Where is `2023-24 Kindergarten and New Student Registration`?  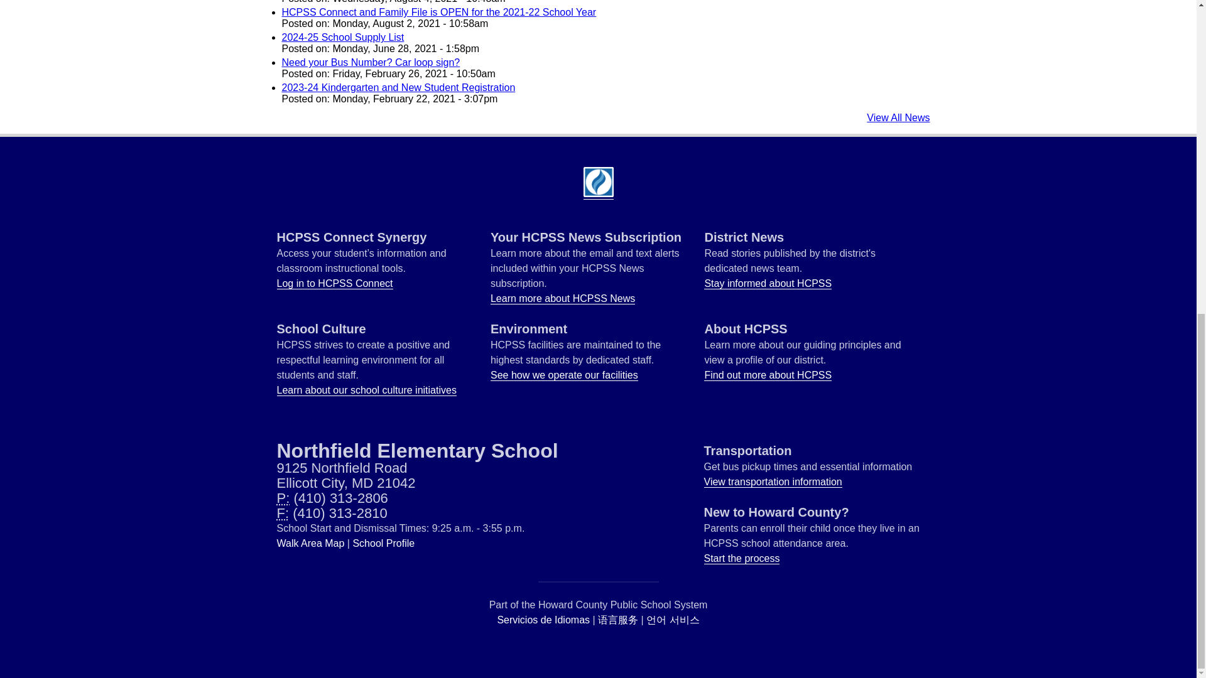 2023-24 Kindergarten and New Student Registration is located at coordinates (398, 87).